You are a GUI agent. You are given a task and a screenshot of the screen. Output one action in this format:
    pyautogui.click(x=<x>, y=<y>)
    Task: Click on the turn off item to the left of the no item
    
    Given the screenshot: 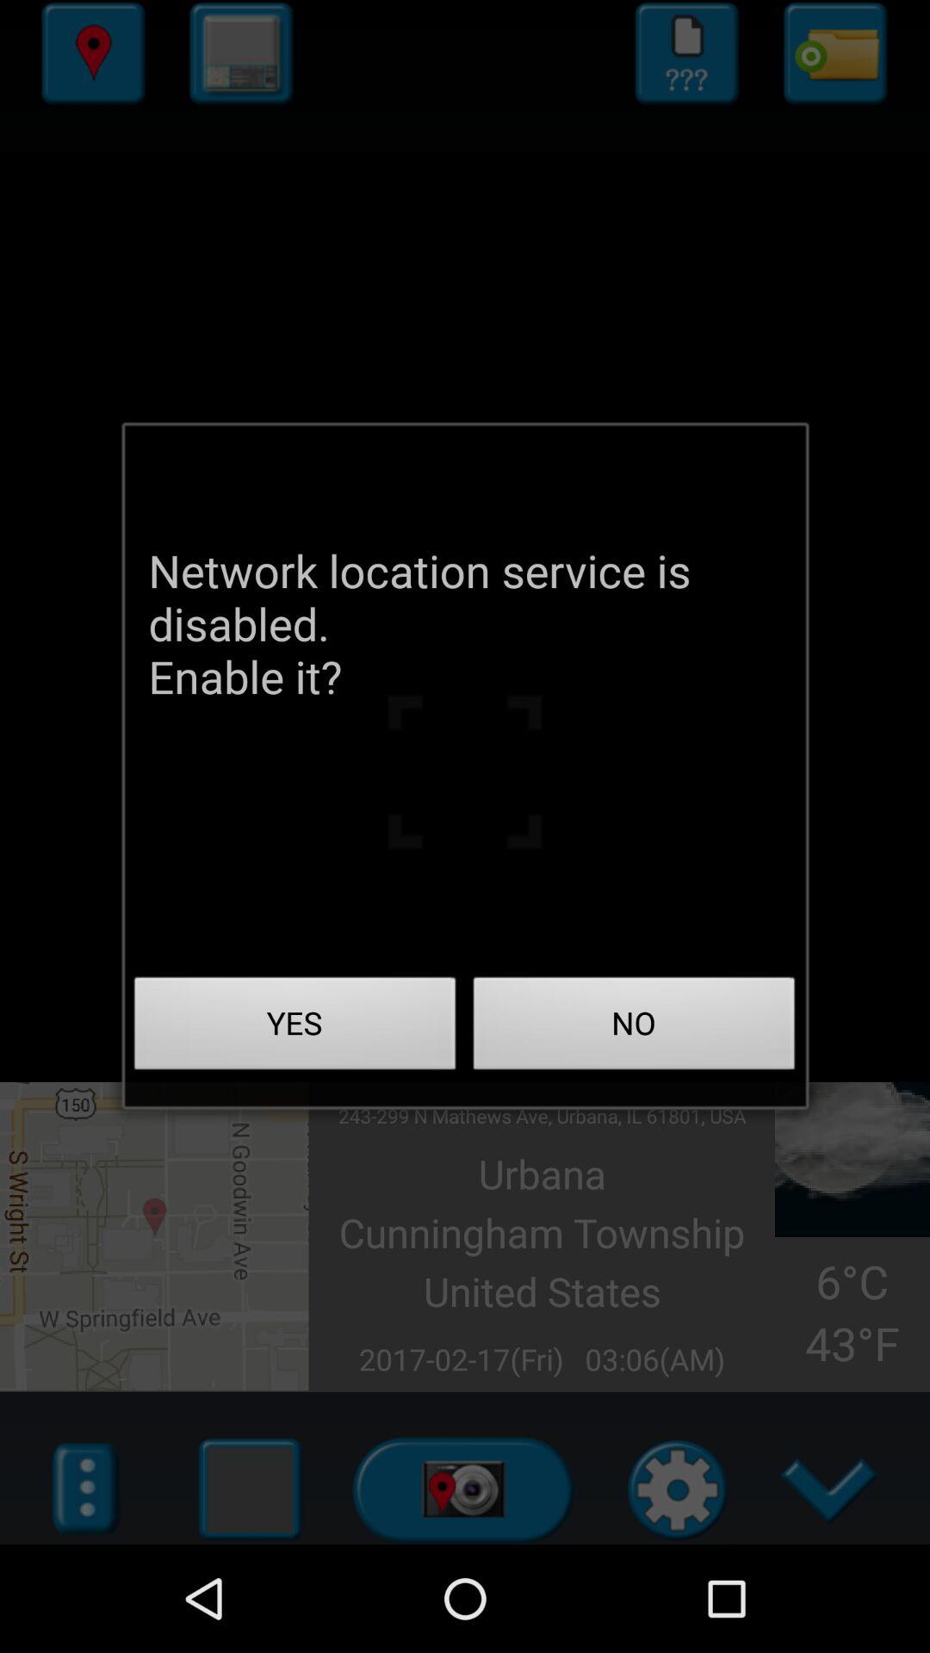 What is the action you would take?
    pyautogui.click(x=295, y=1028)
    